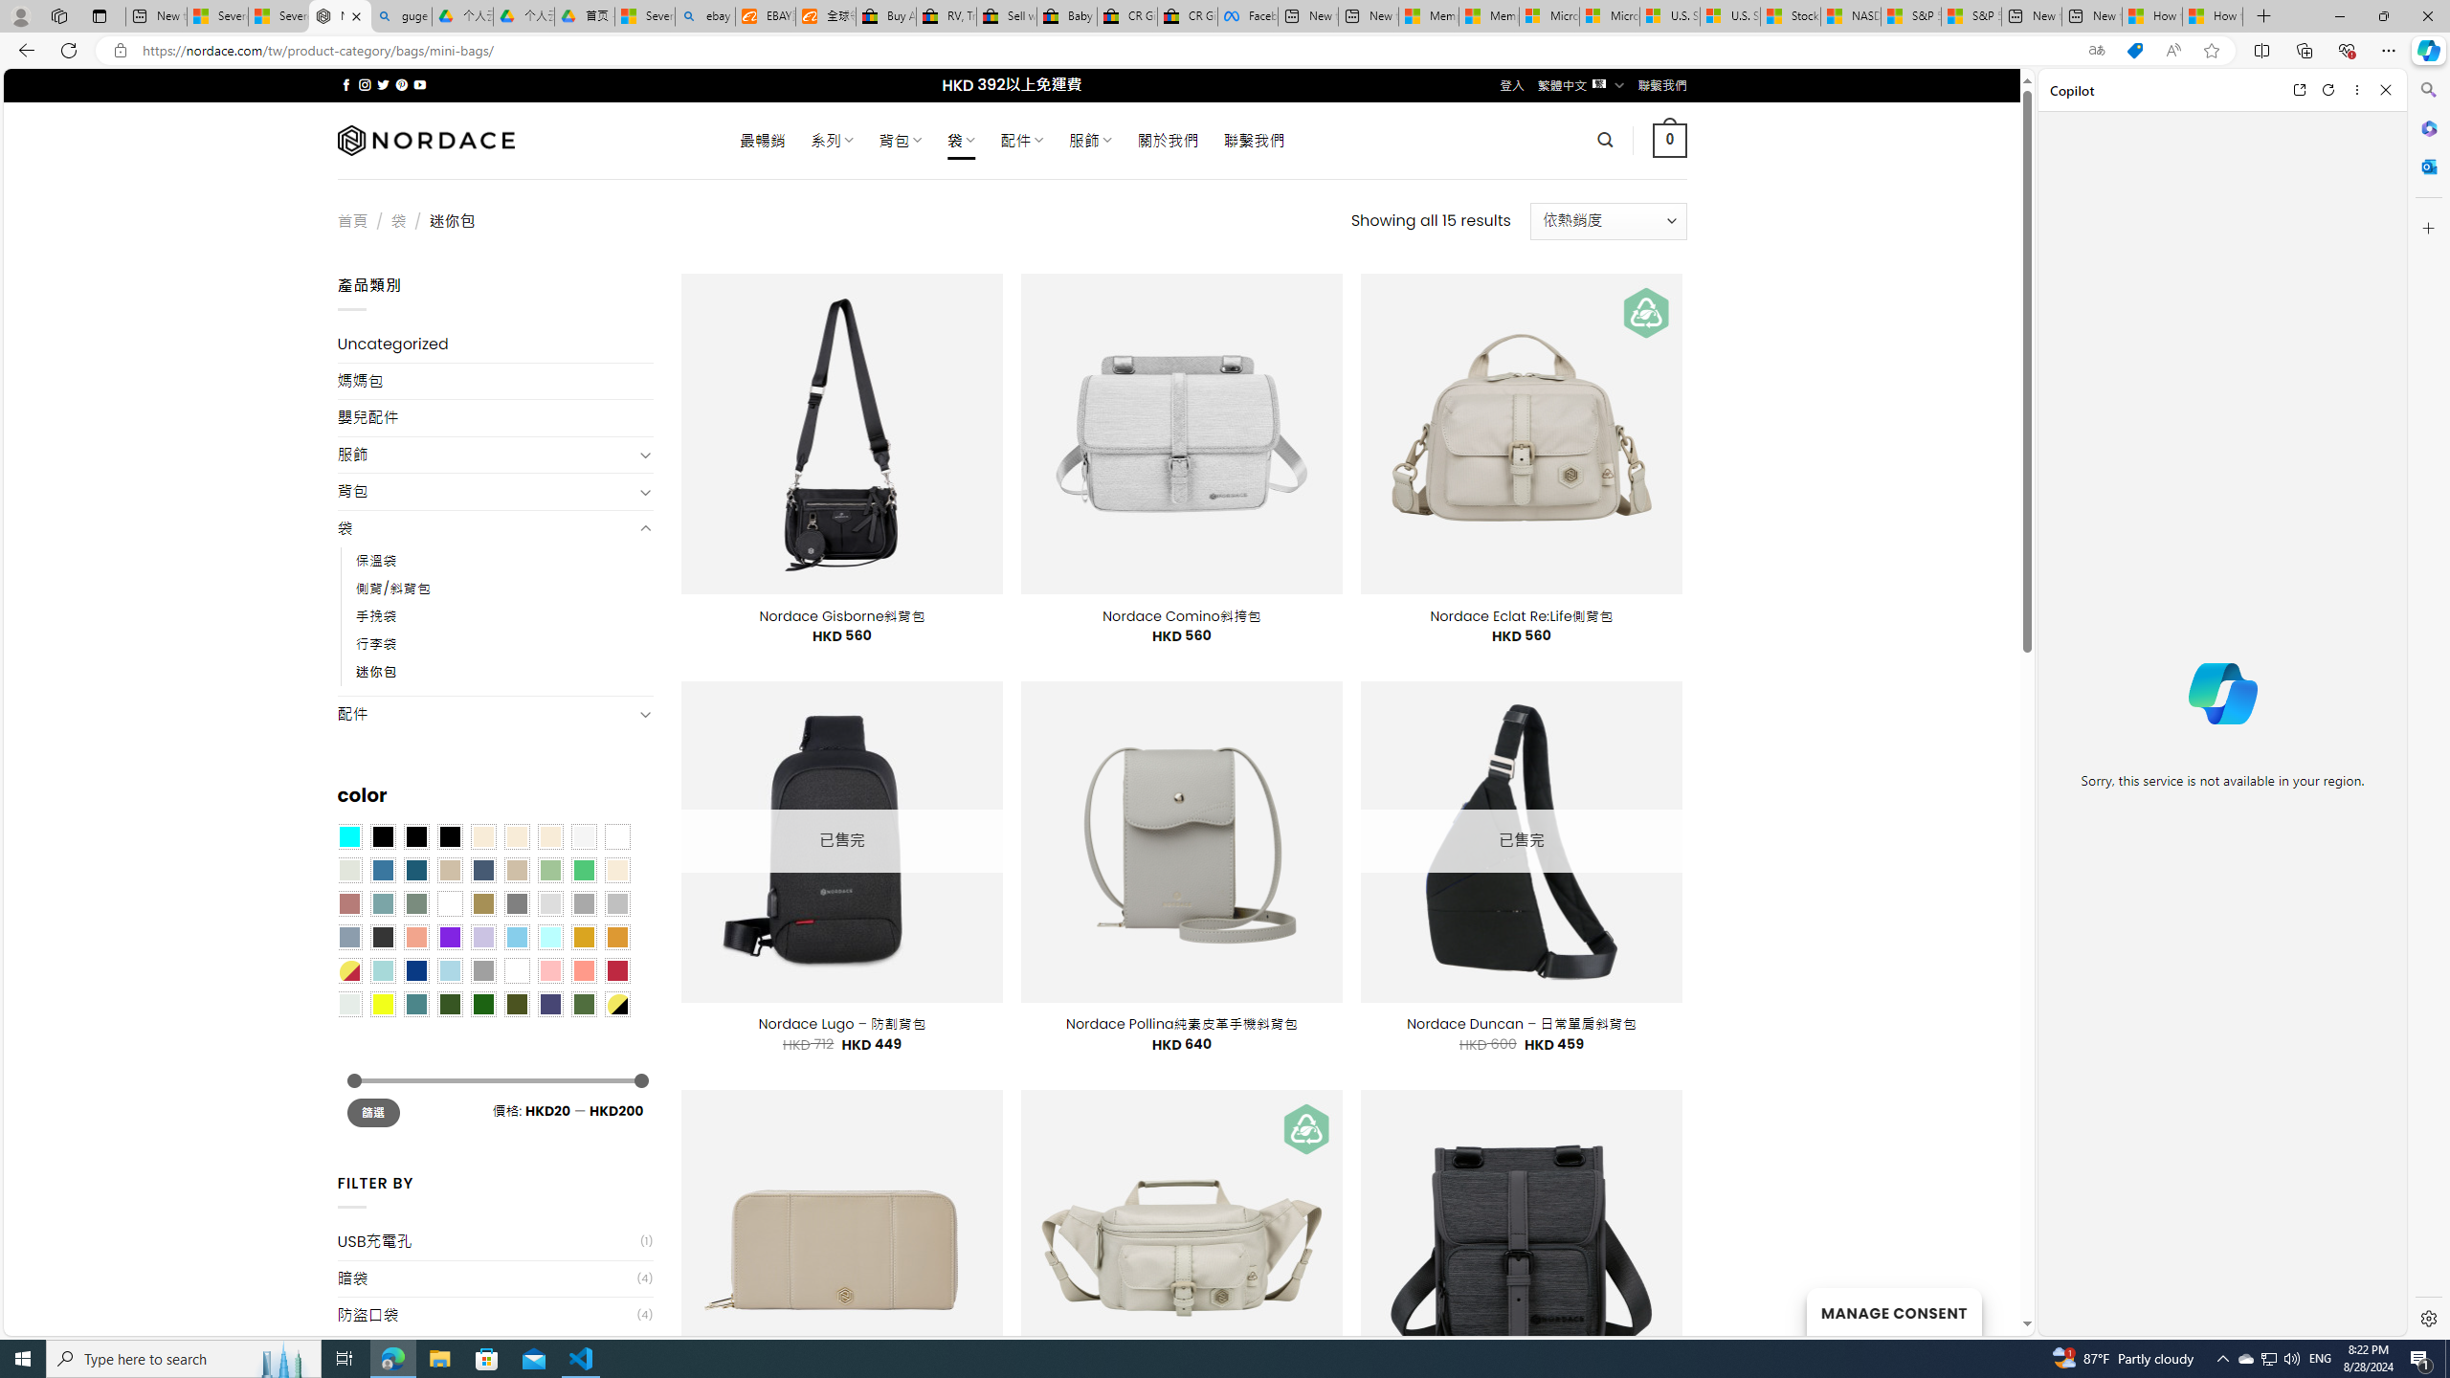 This screenshot has height=1378, width=2450. Describe the element at coordinates (1248, 16) in the screenshot. I see `Facebook` at that location.